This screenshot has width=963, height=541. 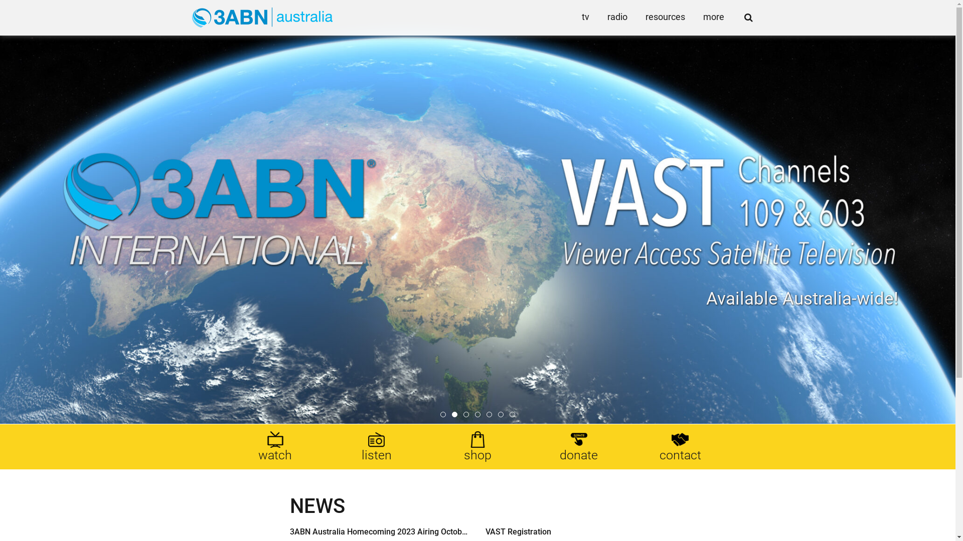 I want to click on 3, so click(x=466, y=415).